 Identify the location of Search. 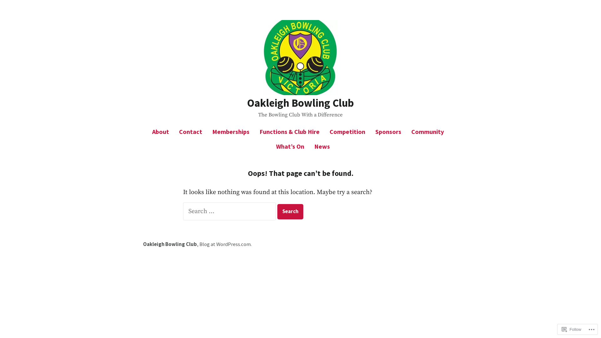
(290, 212).